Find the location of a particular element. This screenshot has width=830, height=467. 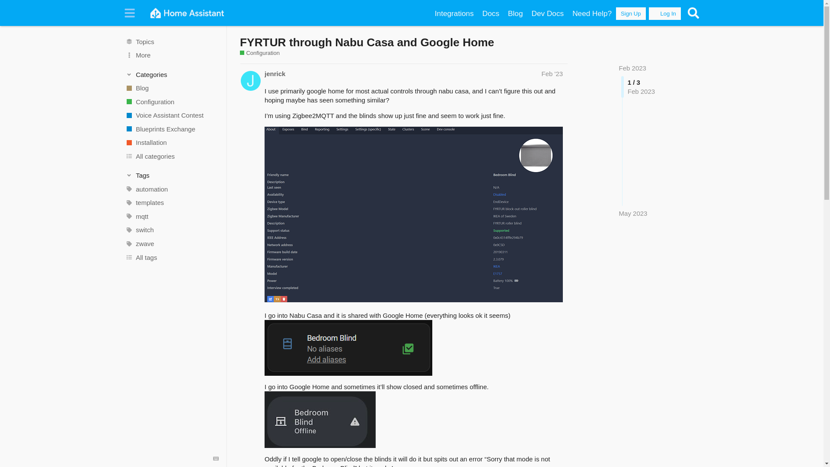

Feb 2023 is located at coordinates (633, 68).